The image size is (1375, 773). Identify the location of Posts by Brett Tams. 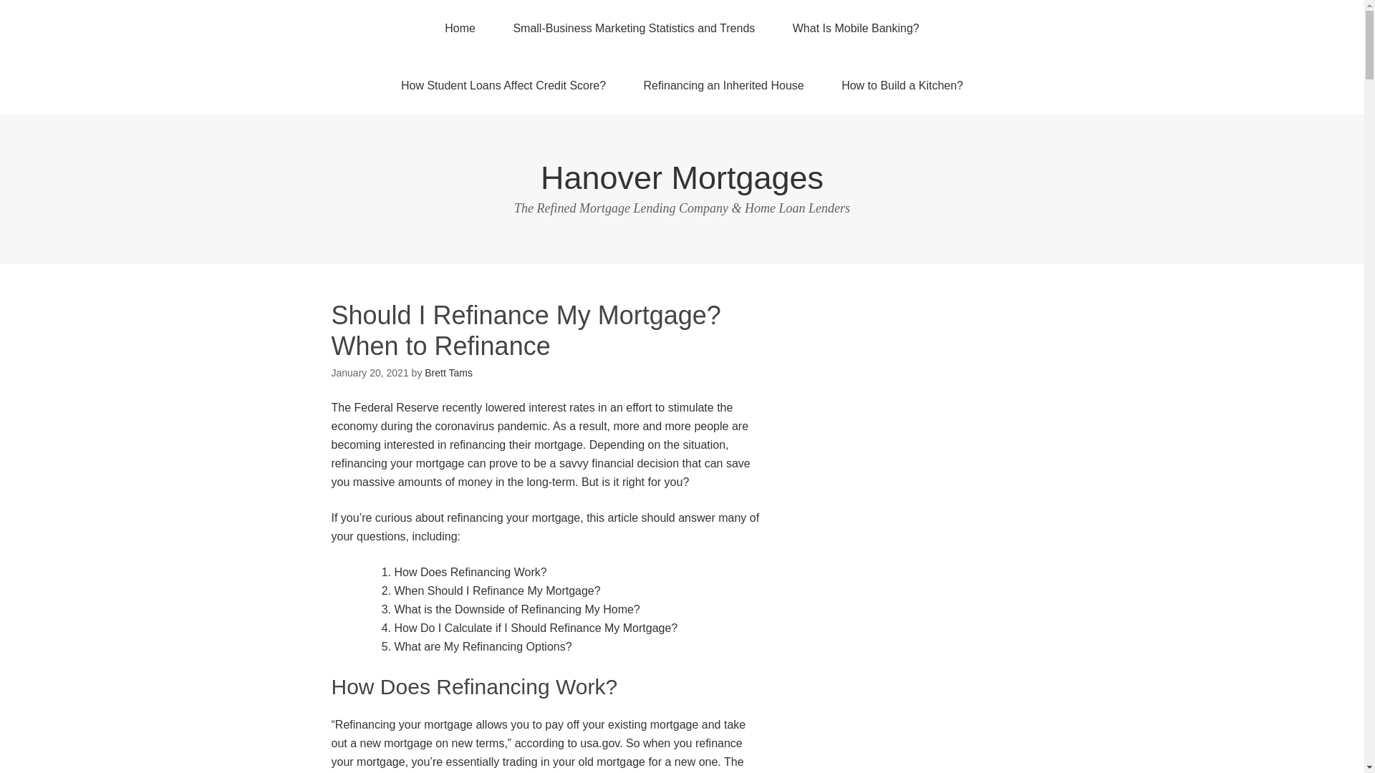
(448, 373).